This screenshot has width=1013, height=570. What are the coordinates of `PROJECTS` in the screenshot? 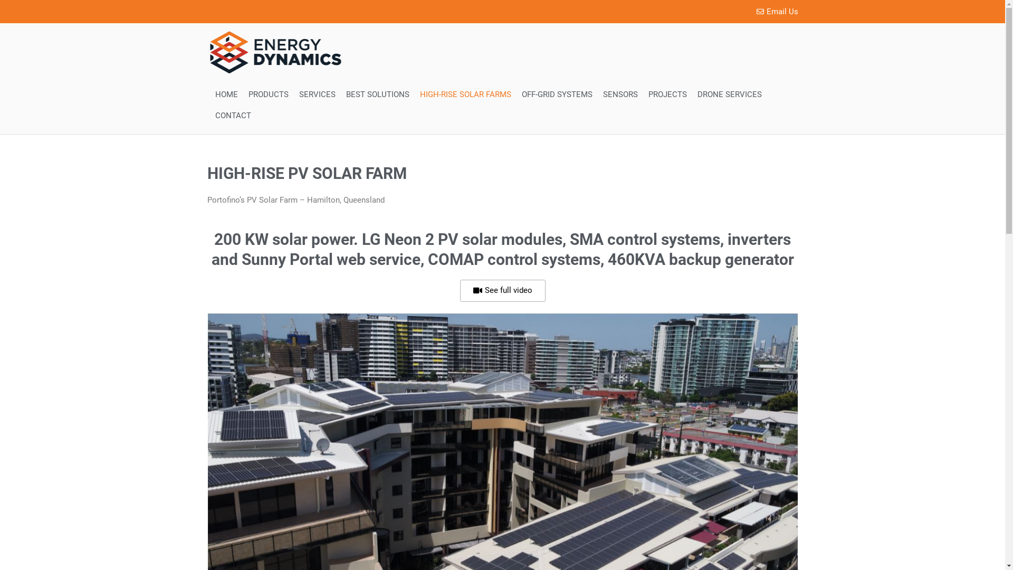 It's located at (667, 94).